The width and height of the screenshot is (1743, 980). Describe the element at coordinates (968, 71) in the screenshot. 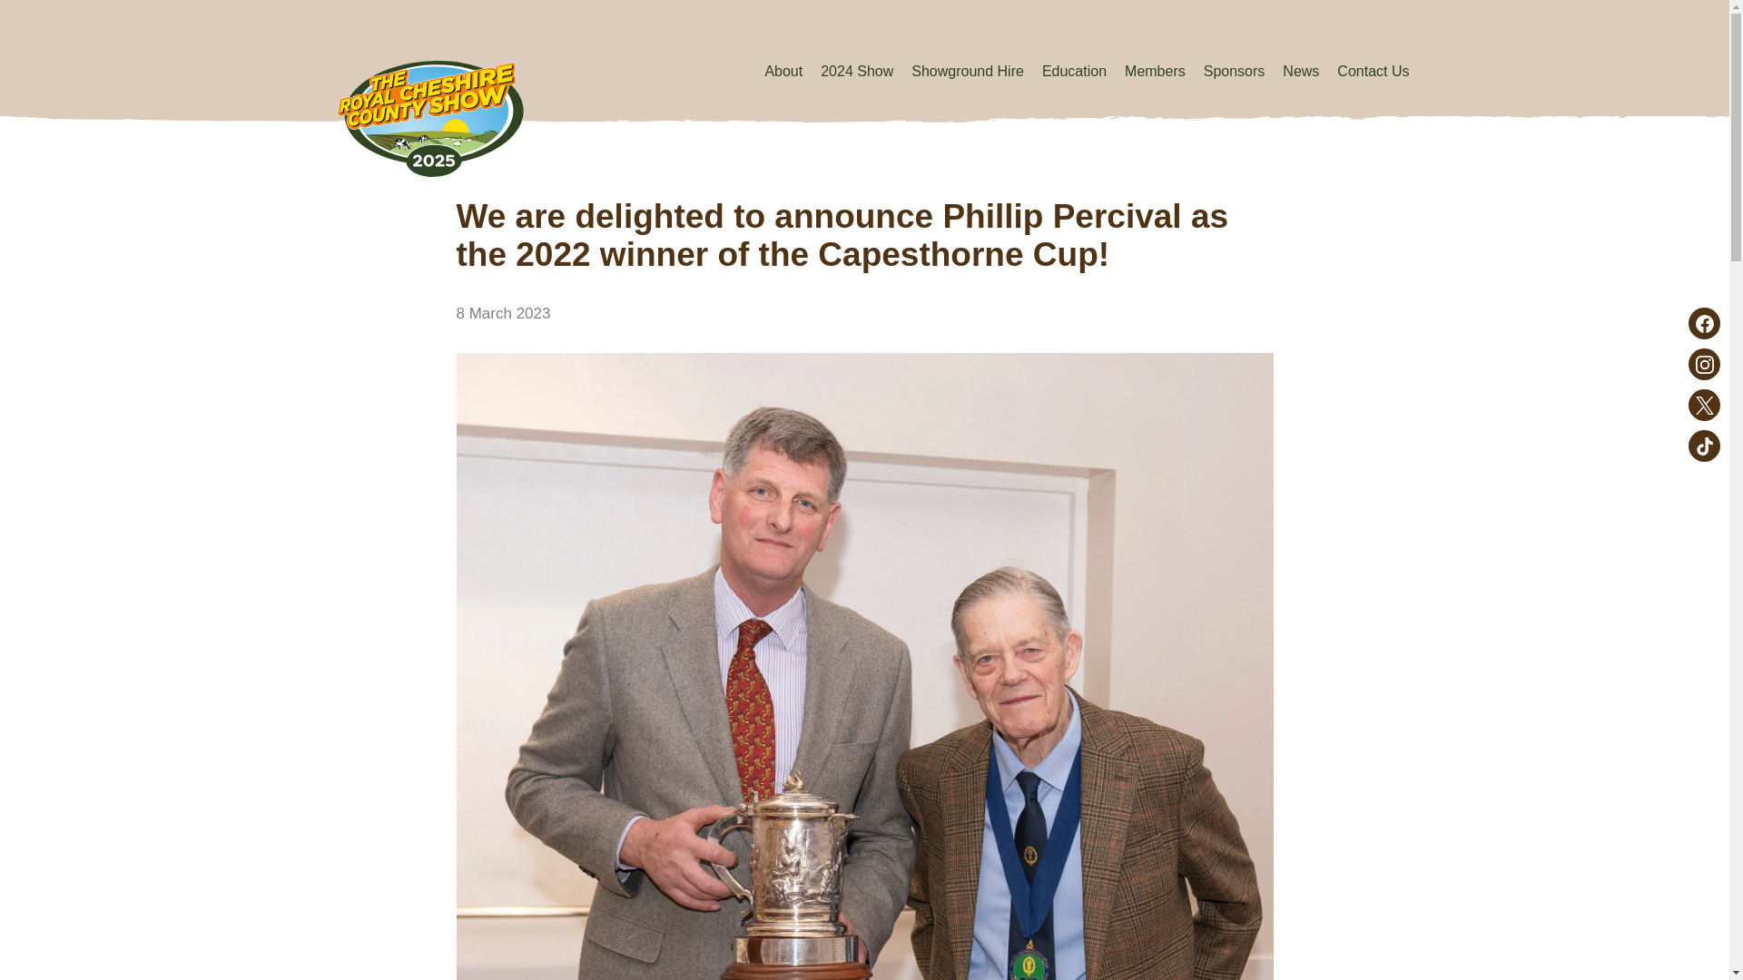

I see `Showground Hire` at that location.